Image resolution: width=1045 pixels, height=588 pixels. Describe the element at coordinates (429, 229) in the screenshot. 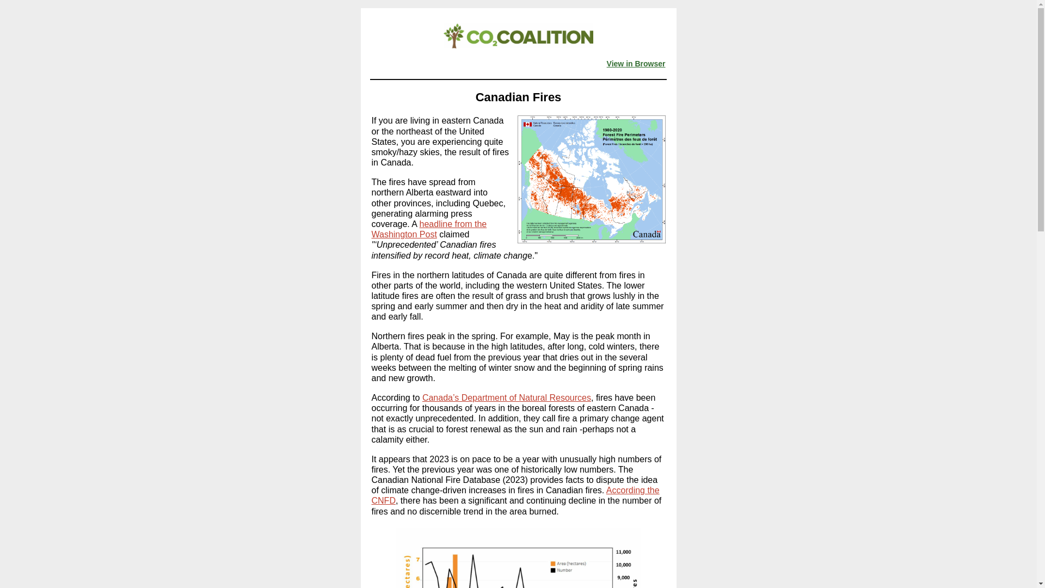

I see `headline from the Washington Post` at that location.